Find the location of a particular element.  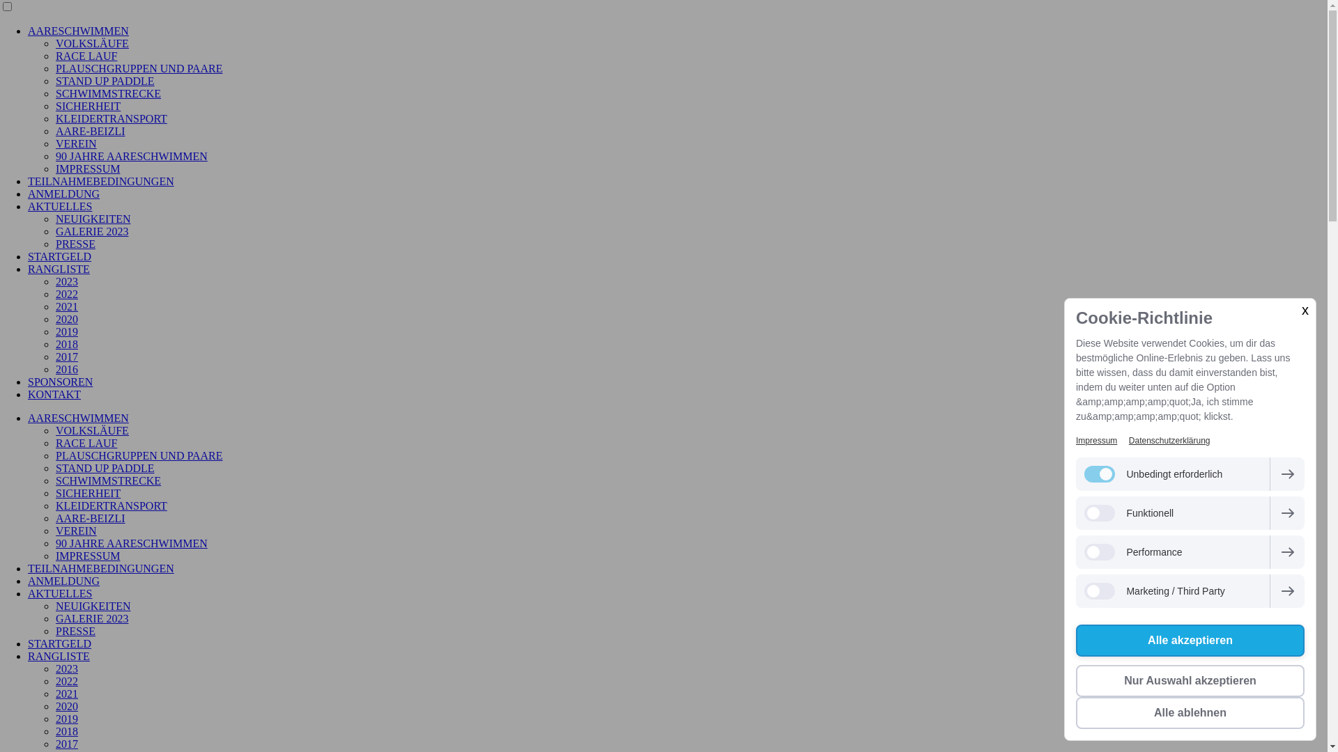

2018 is located at coordinates (67, 731).